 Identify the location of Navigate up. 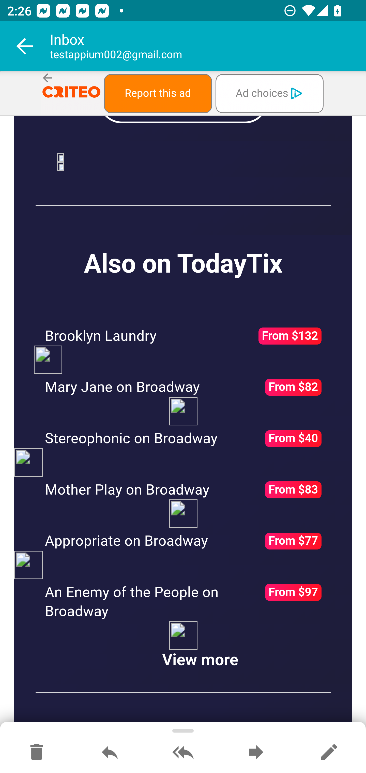
(25, 46).